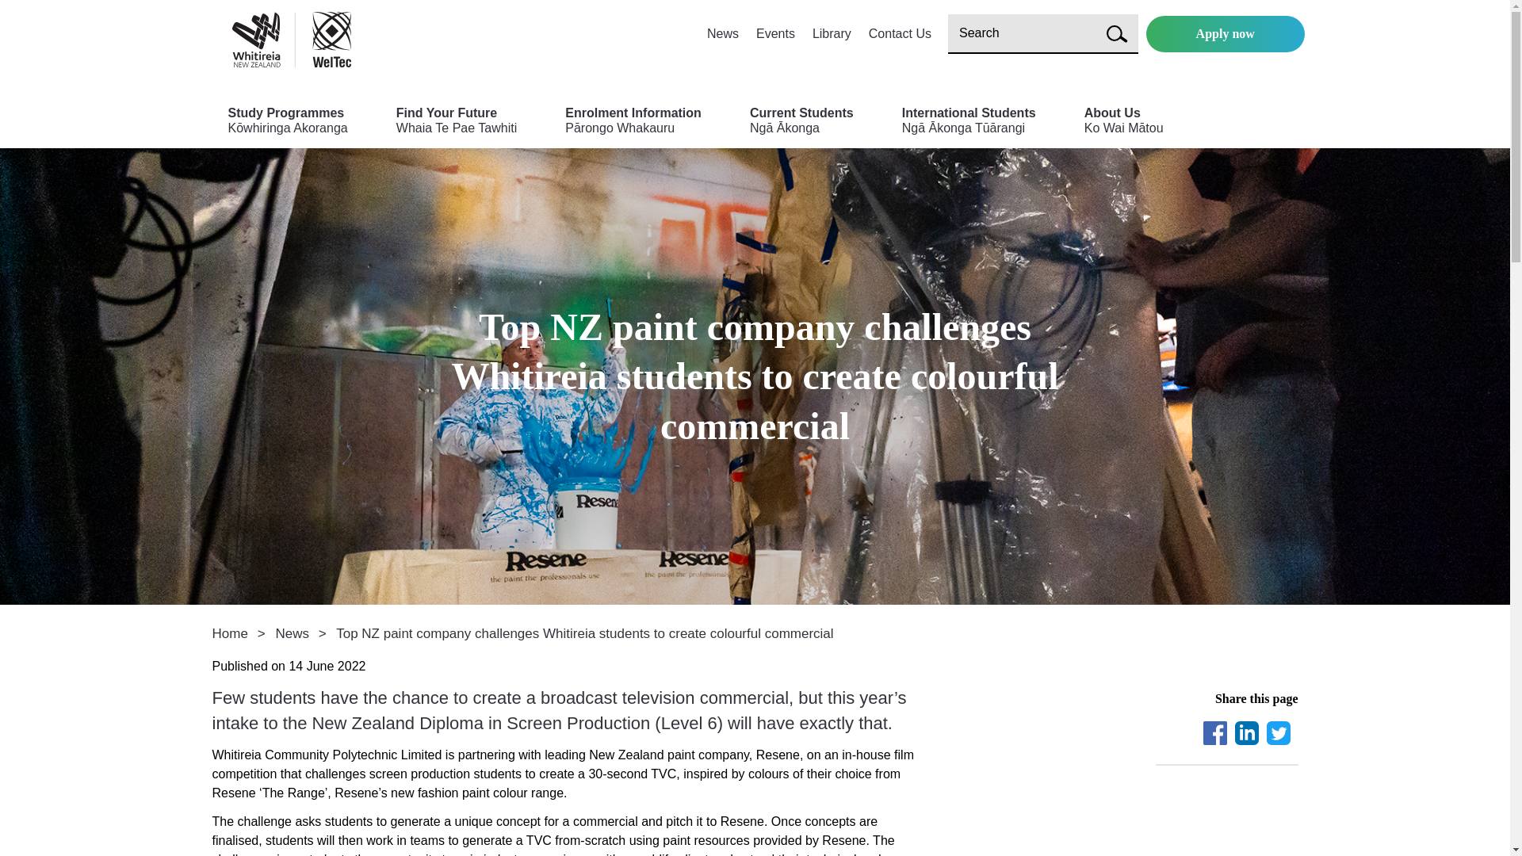 Image resolution: width=1522 pixels, height=856 pixels. What do you see at coordinates (457, 126) in the screenshot?
I see `Go to the 'Events' page` at bounding box center [457, 126].